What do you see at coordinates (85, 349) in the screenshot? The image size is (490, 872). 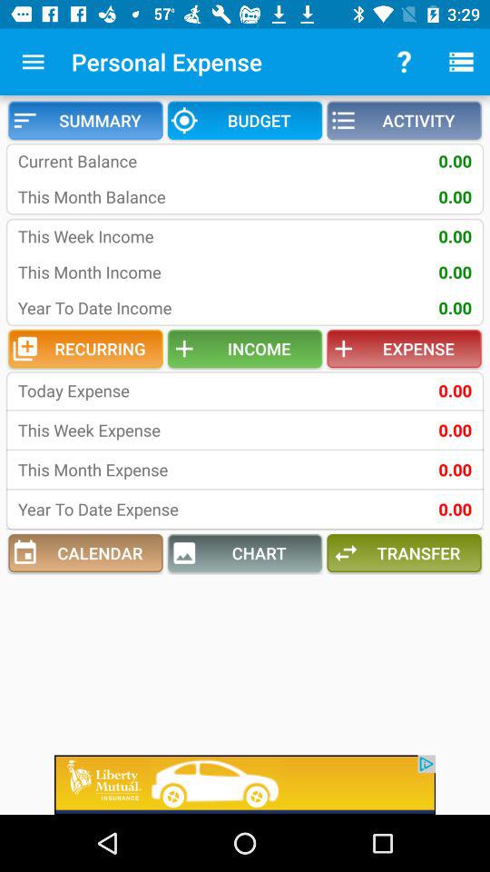 I see `tap icon above today expense item` at bounding box center [85, 349].